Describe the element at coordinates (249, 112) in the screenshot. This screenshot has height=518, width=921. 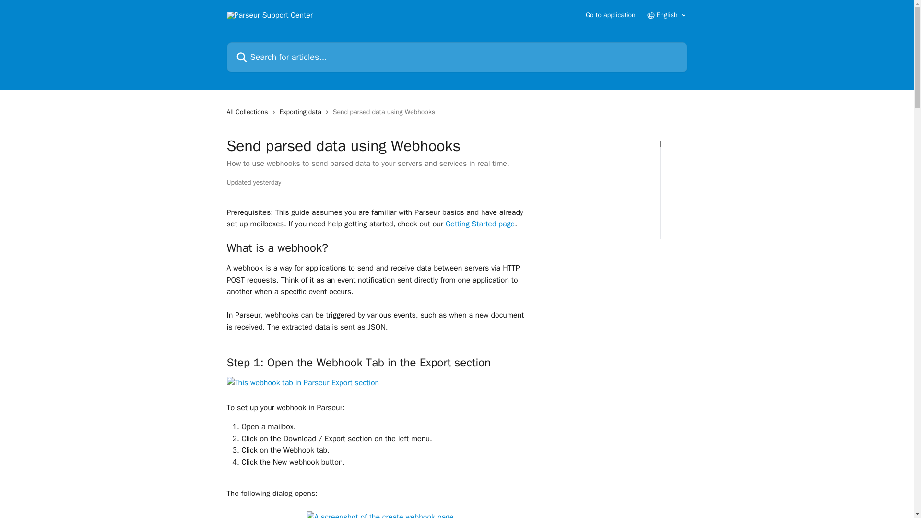
I see `All Collections` at that location.